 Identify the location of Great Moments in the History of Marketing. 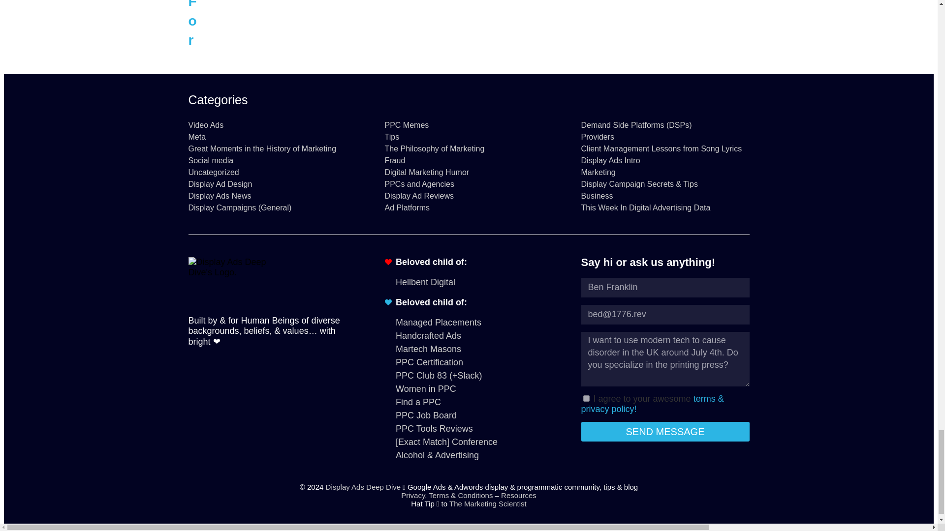
(272, 148).